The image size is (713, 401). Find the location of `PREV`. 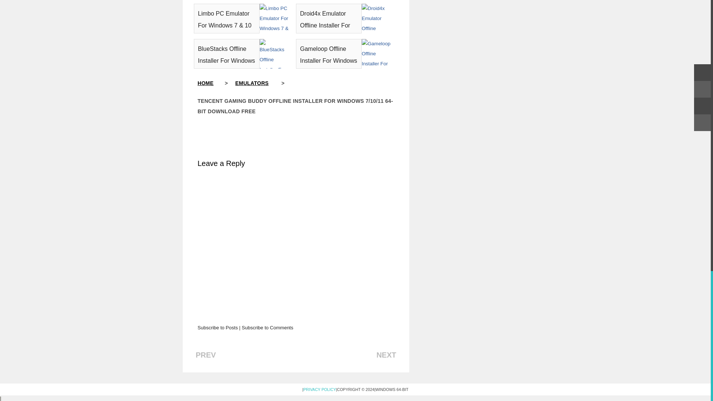

PREV is located at coordinates (206, 355).